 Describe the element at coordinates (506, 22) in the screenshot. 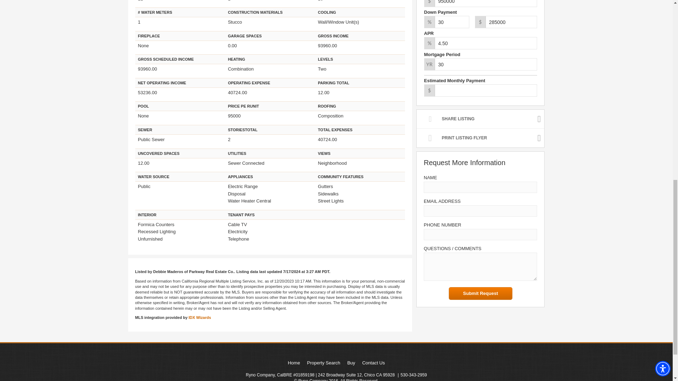

I see `285000` at that location.